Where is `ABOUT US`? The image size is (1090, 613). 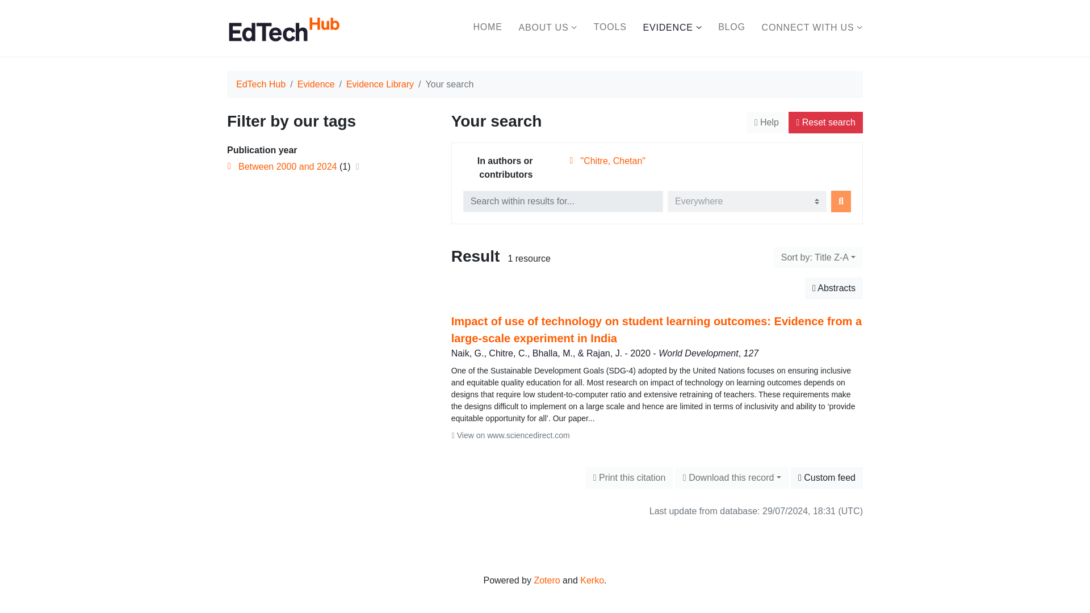
ABOUT US is located at coordinates (548, 28).